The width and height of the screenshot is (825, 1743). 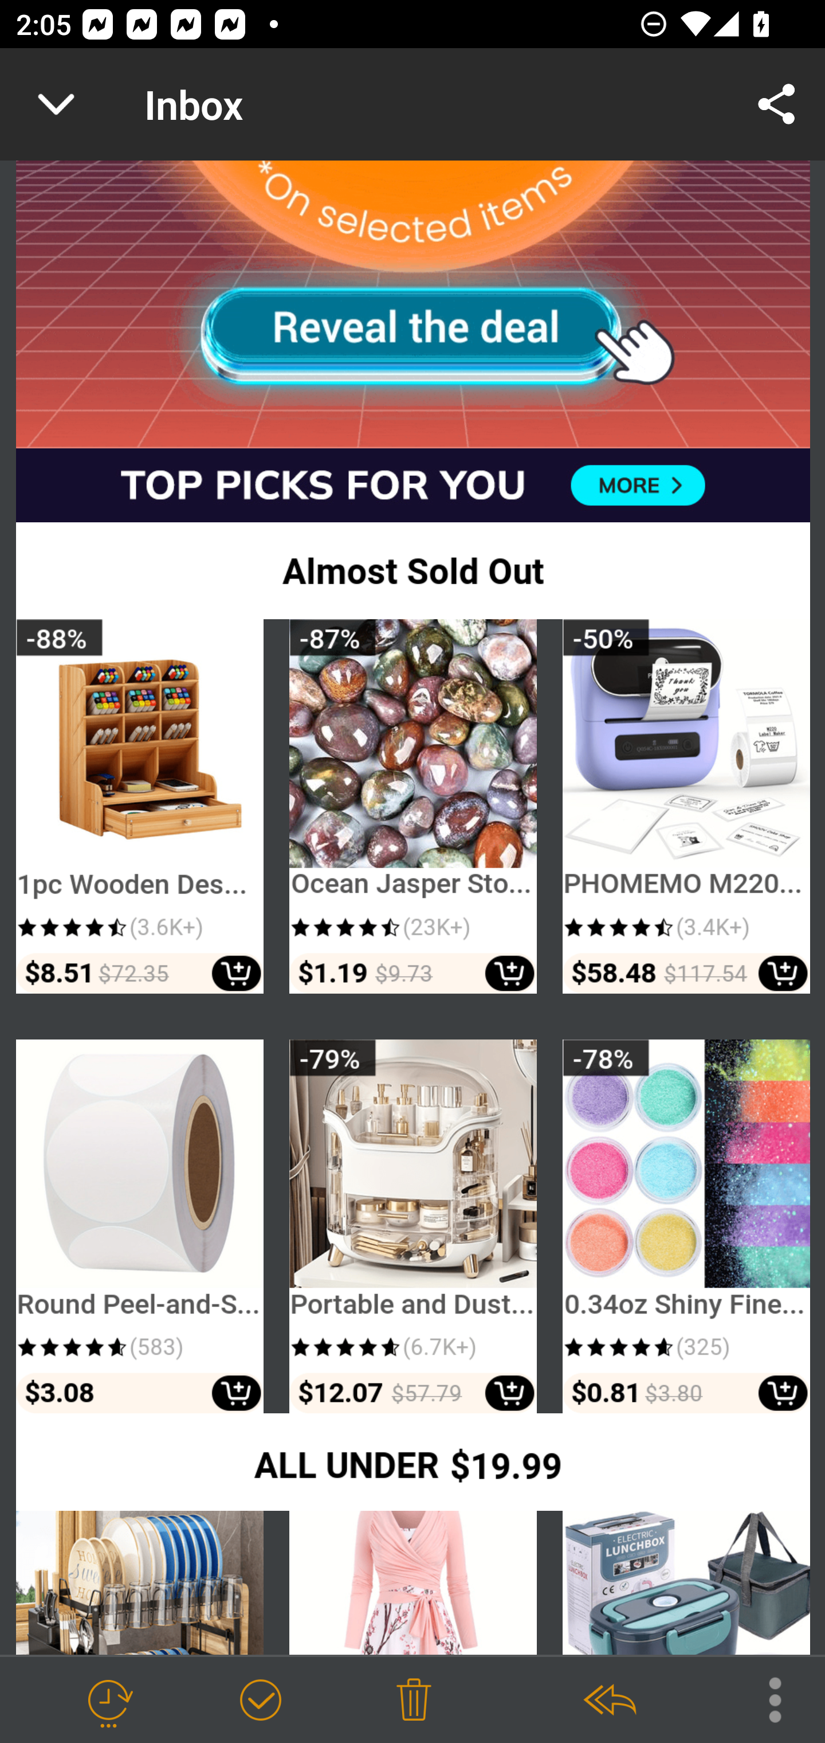 I want to click on Mark as Done, so click(x=260, y=1701).